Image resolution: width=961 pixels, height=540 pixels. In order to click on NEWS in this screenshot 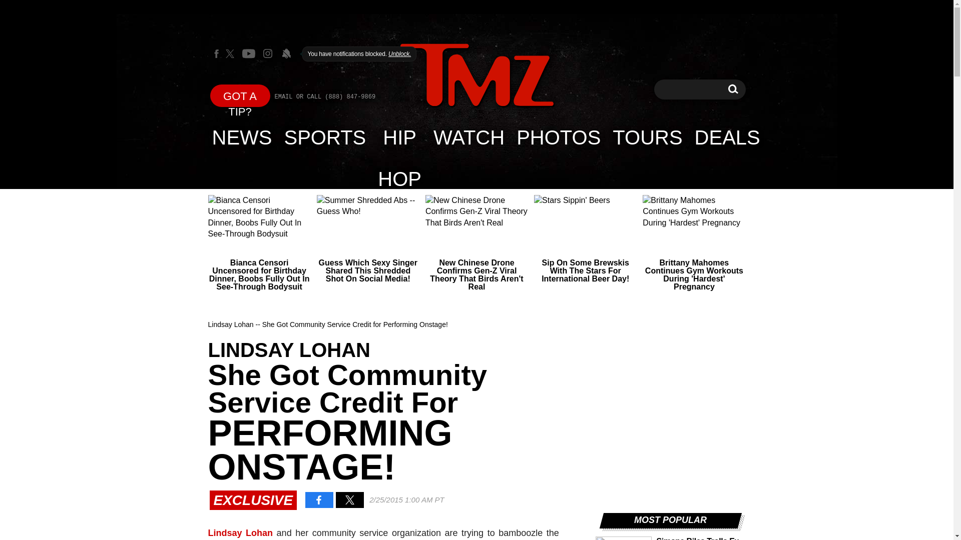, I will do `click(240, 95)`.